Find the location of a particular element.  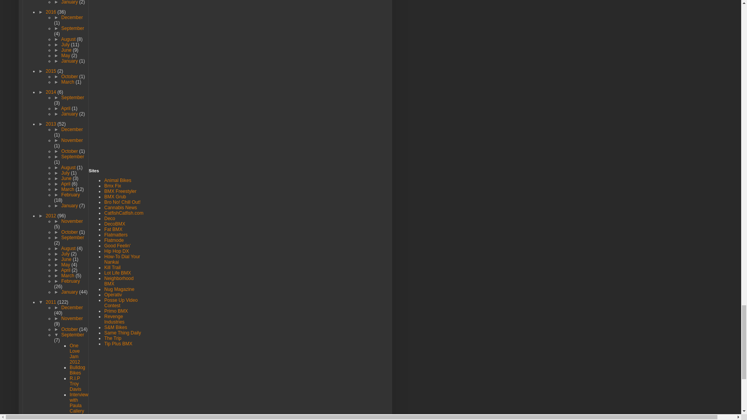

July is located at coordinates (66, 45).